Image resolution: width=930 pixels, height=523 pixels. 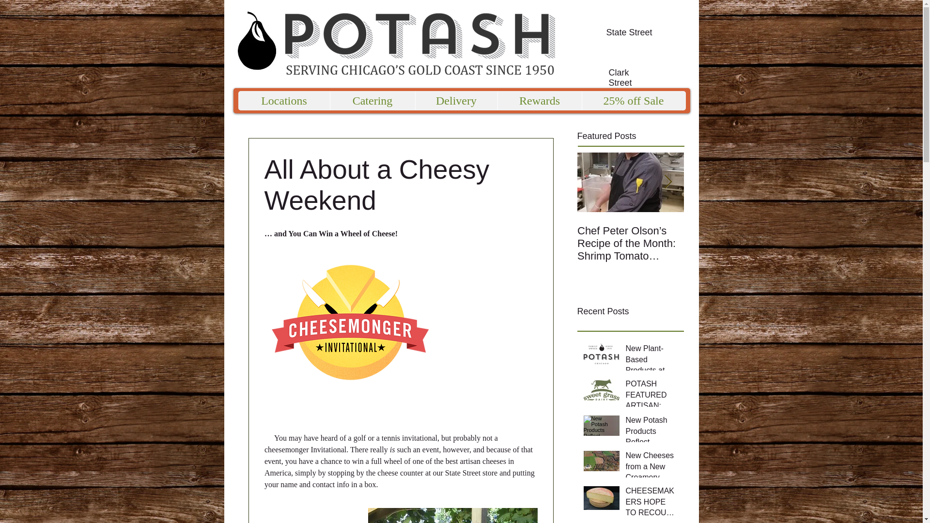 What do you see at coordinates (652, 468) in the screenshot?
I see `New Cheeses from a New Creamery` at bounding box center [652, 468].